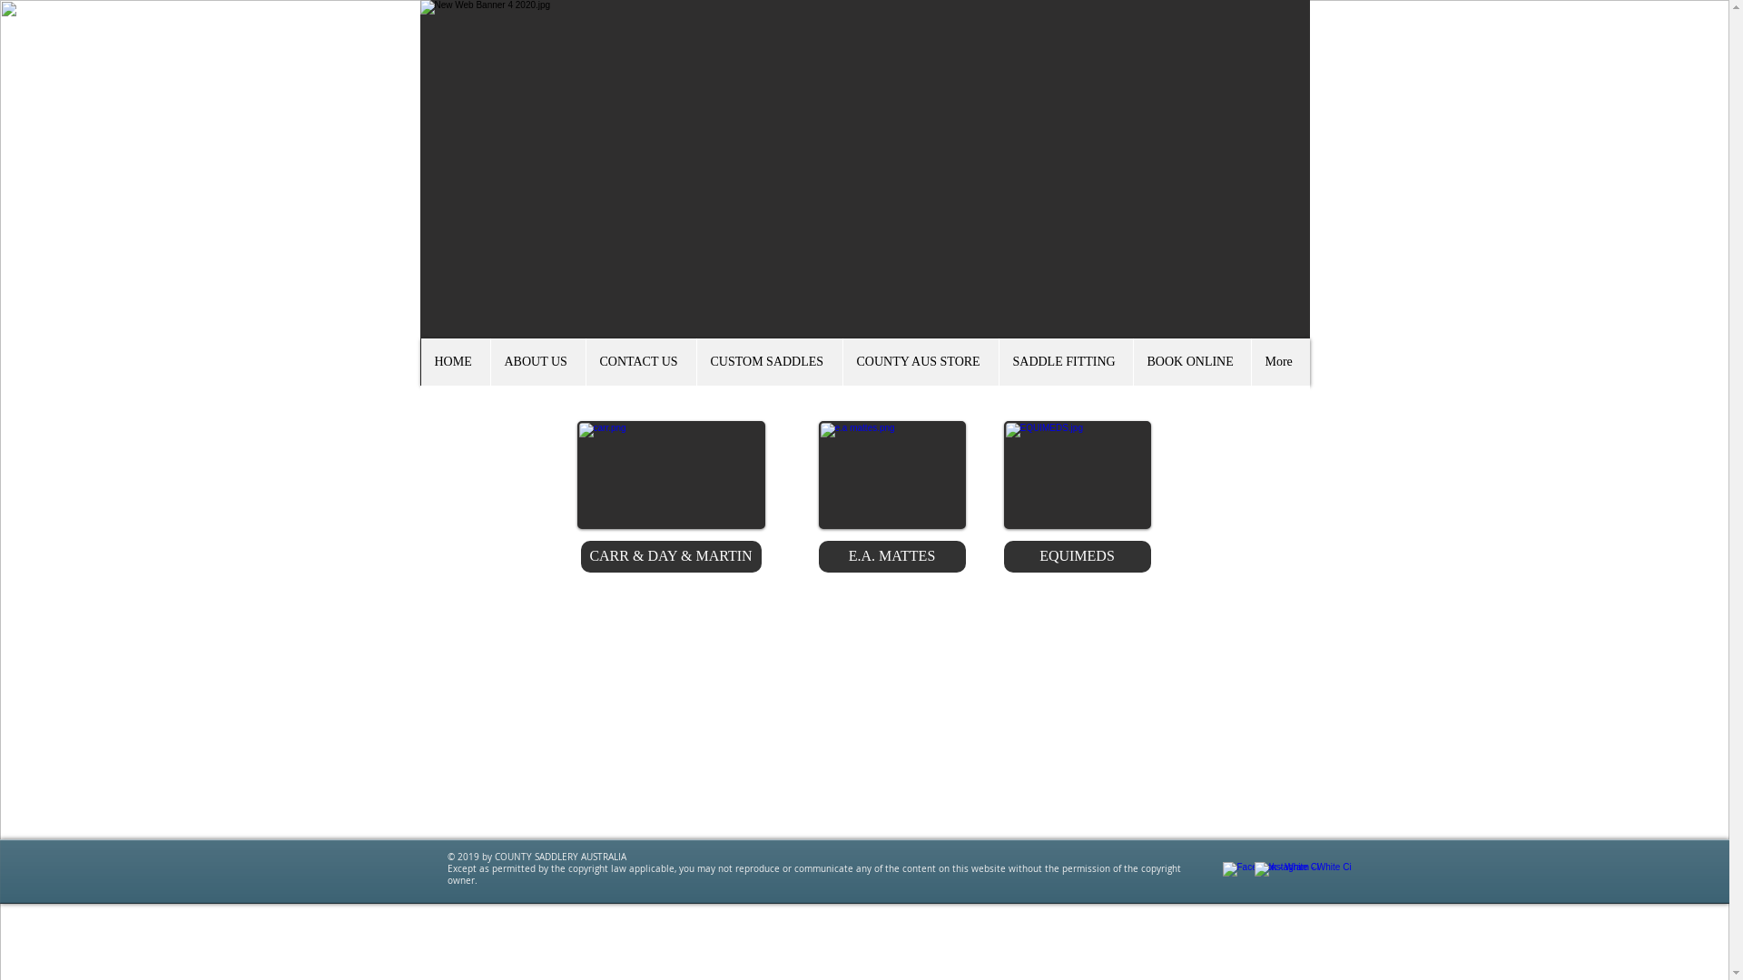 The width and height of the screenshot is (1743, 980). I want to click on CARR & DAY & MARTIN, so click(672, 557).